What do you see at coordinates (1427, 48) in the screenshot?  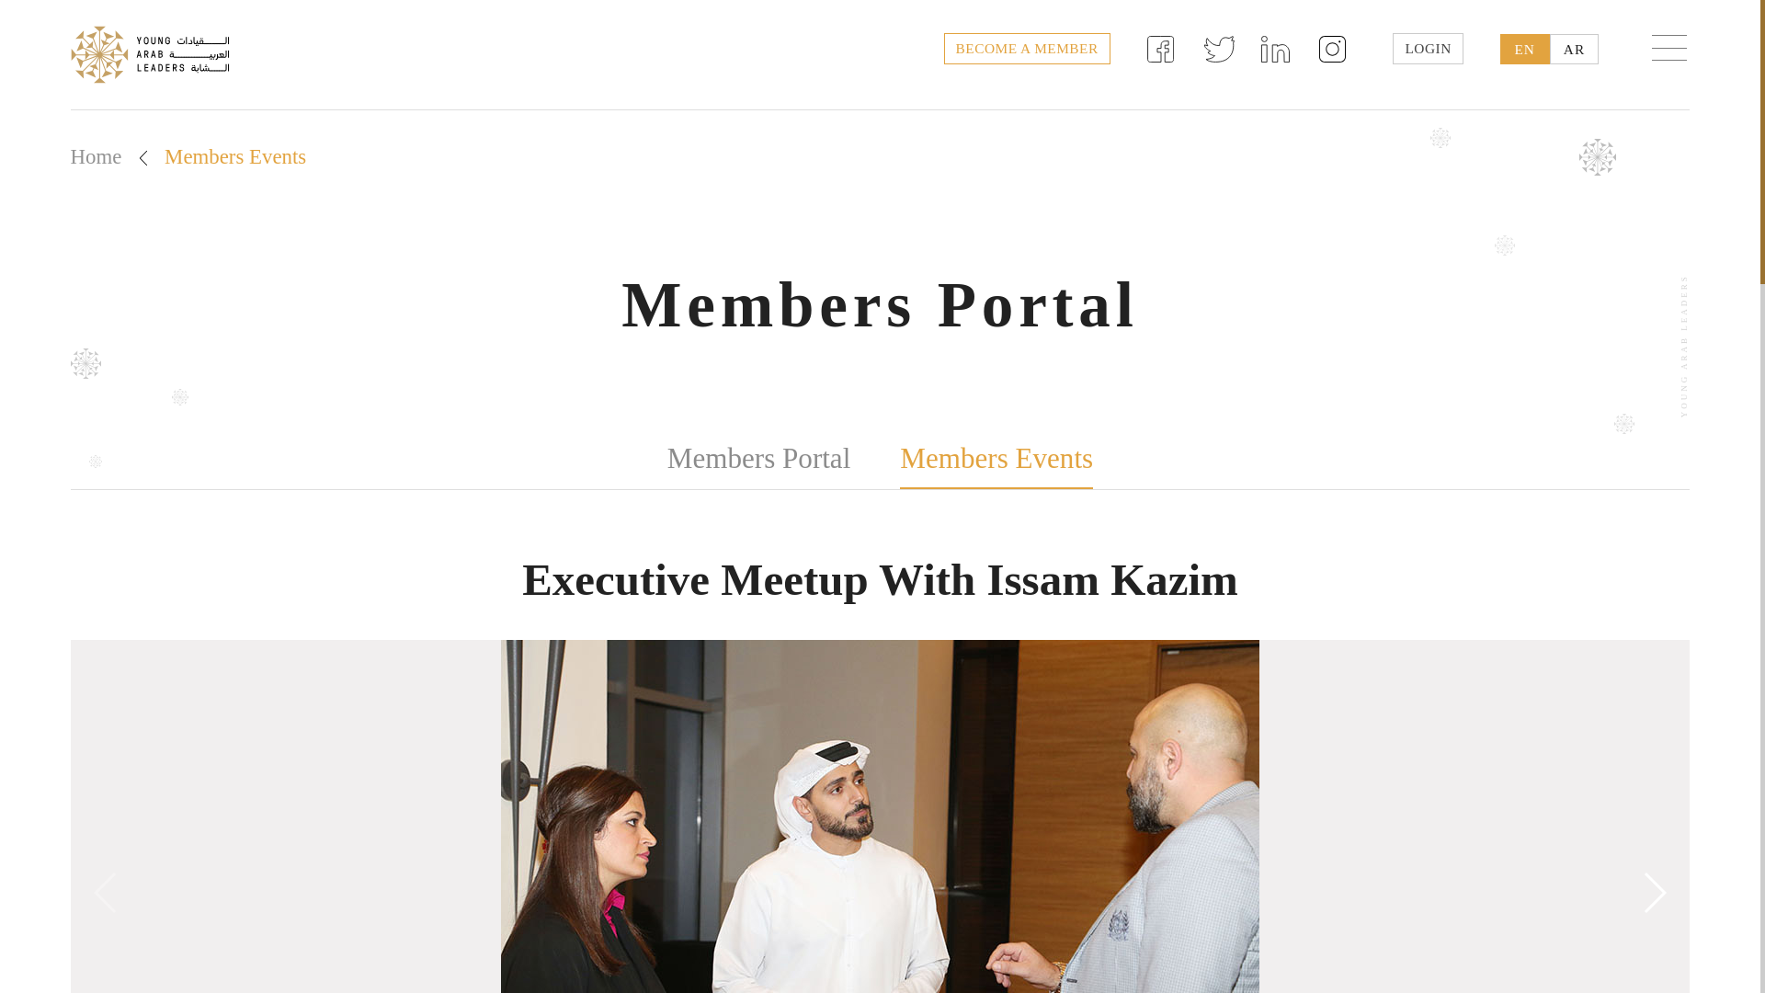 I see `LOGIN` at bounding box center [1427, 48].